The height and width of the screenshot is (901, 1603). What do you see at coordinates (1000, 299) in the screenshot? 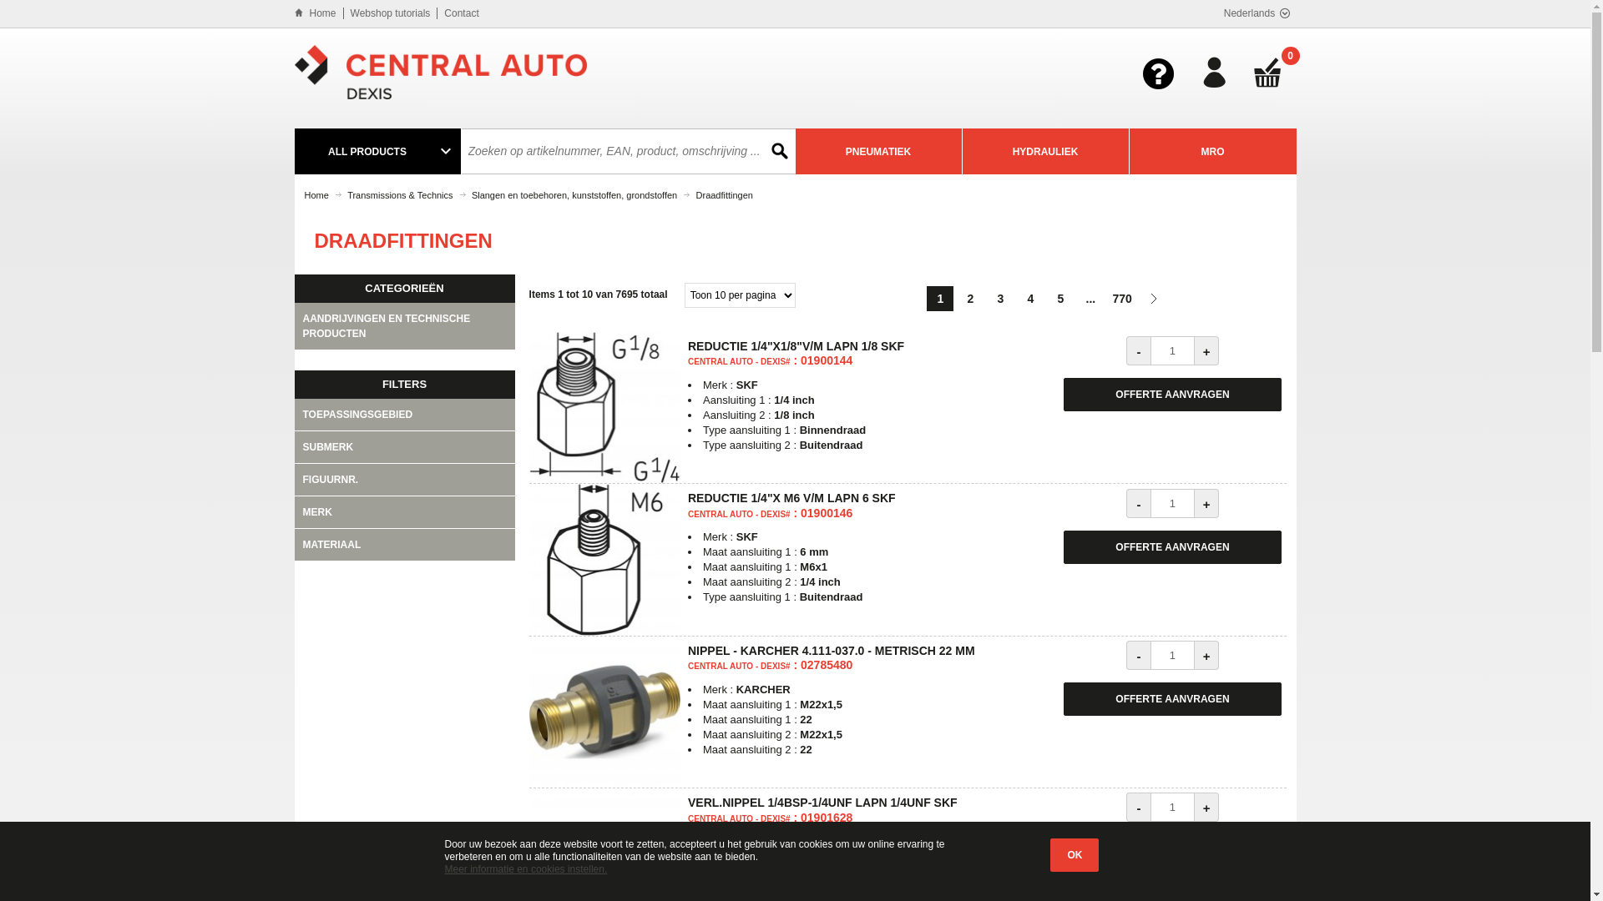
I see `3` at bounding box center [1000, 299].